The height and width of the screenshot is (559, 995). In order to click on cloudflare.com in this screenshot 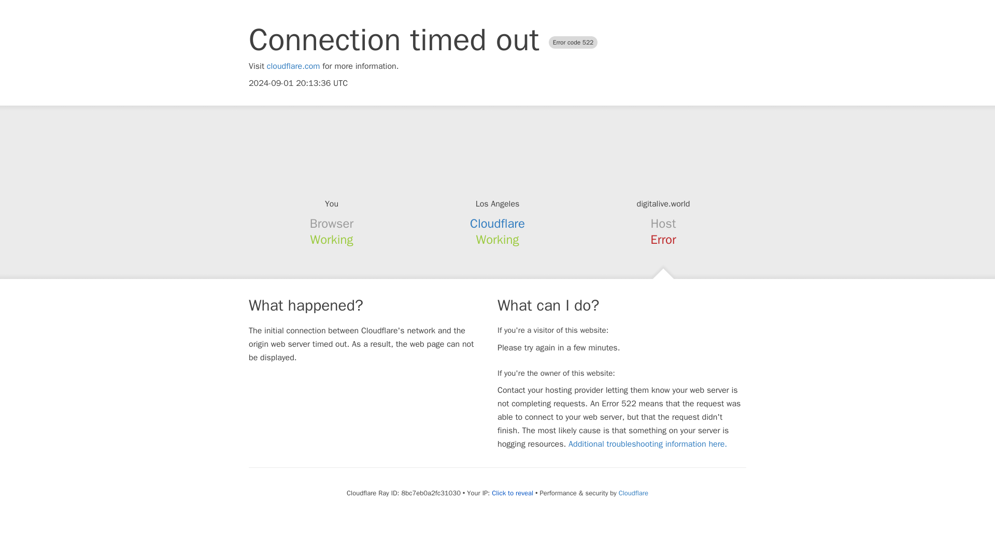, I will do `click(293, 66)`.